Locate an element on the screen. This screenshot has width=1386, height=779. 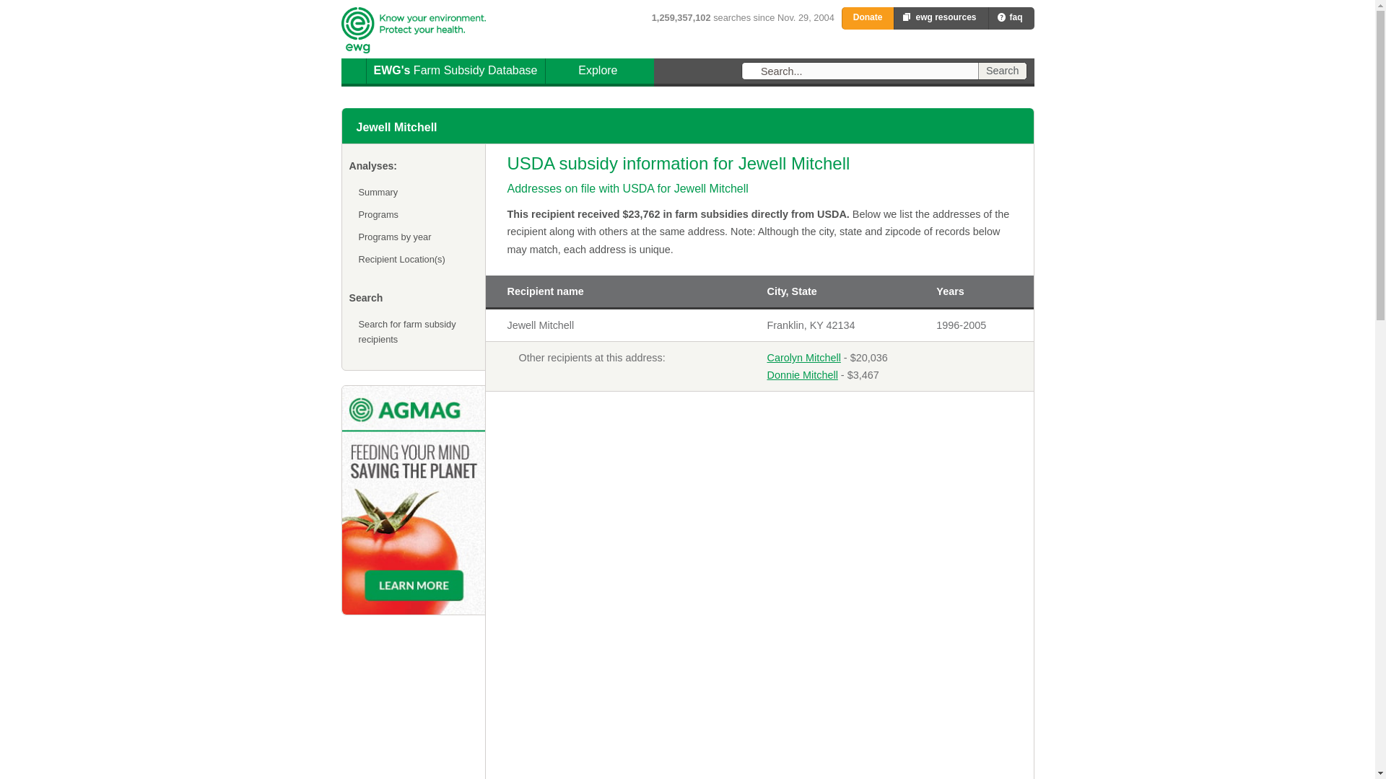
FAQ is located at coordinates (1002, 71).